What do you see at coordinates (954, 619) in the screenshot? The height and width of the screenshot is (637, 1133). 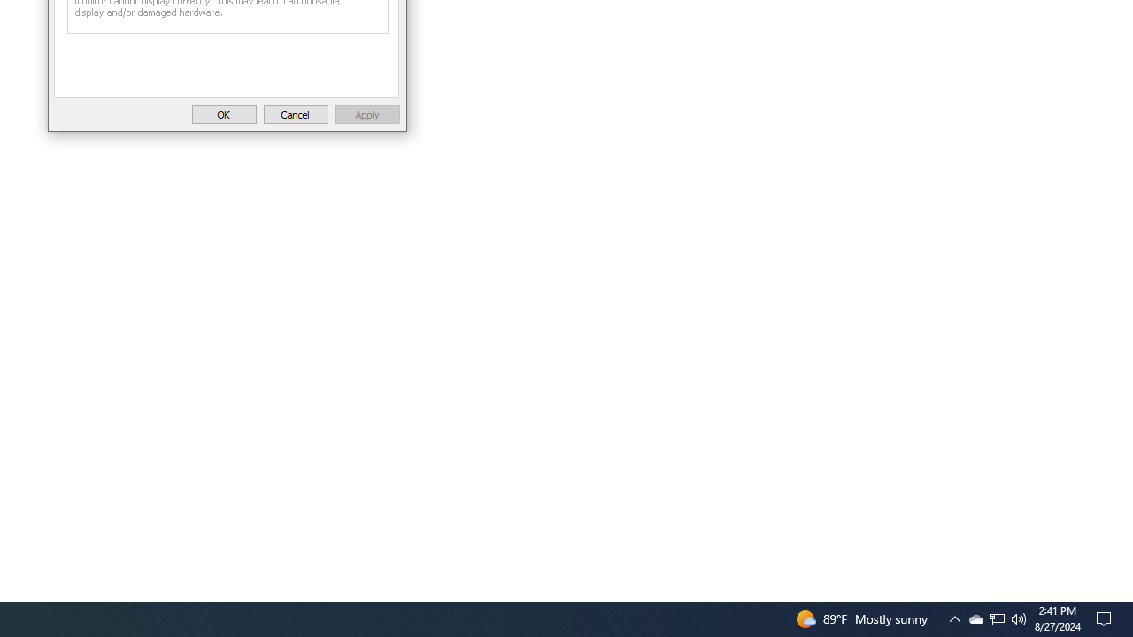 I see `OK` at bounding box center [954, 619].